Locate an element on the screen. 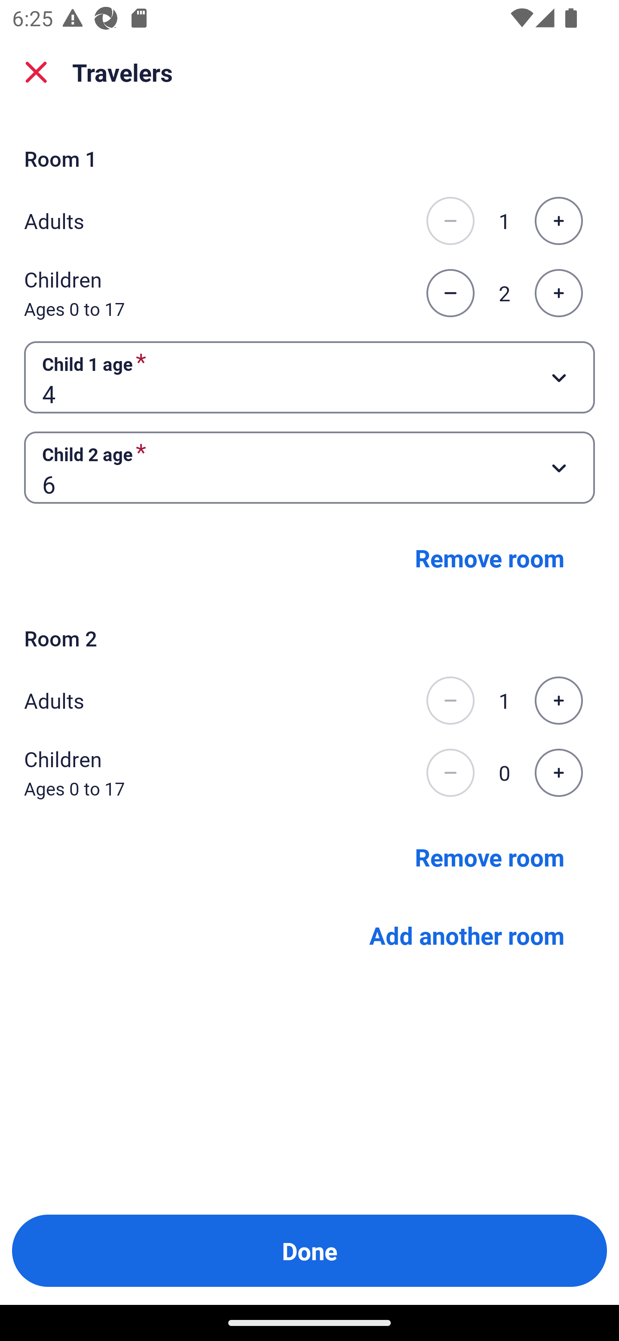  Increase the number of children is located at coordinates (558, 294).